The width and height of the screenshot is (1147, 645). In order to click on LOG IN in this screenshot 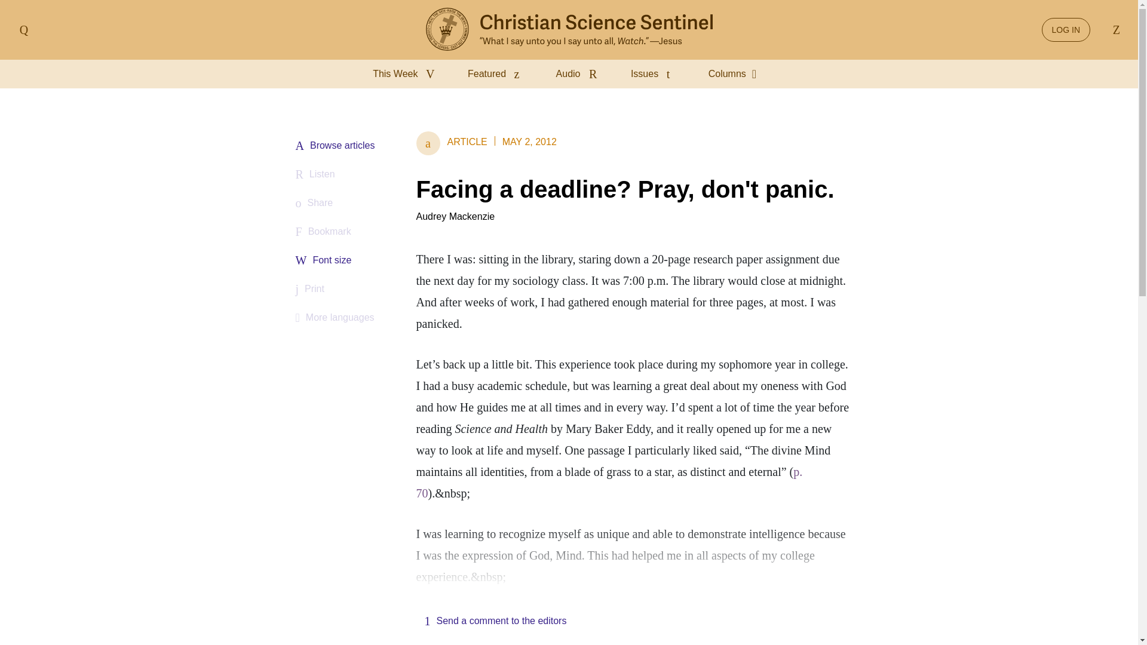, I will do `click(1066, 30)`.